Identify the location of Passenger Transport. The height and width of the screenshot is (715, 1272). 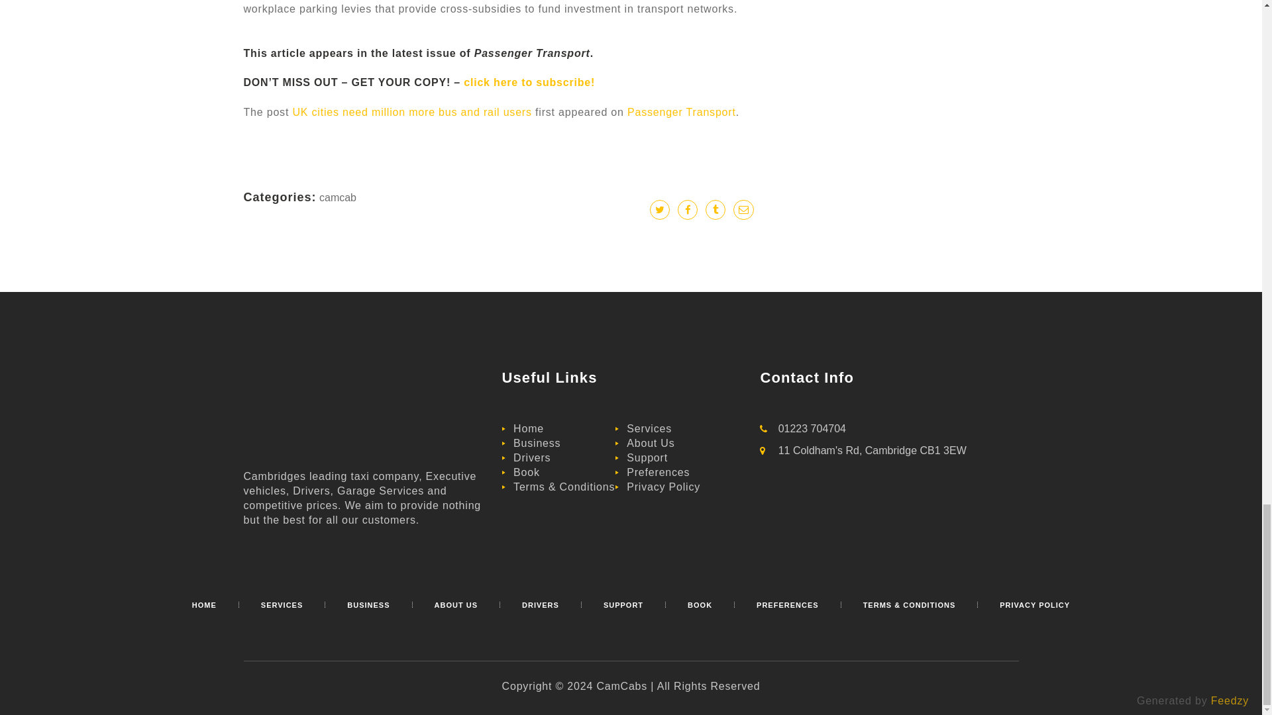
(681, 112).